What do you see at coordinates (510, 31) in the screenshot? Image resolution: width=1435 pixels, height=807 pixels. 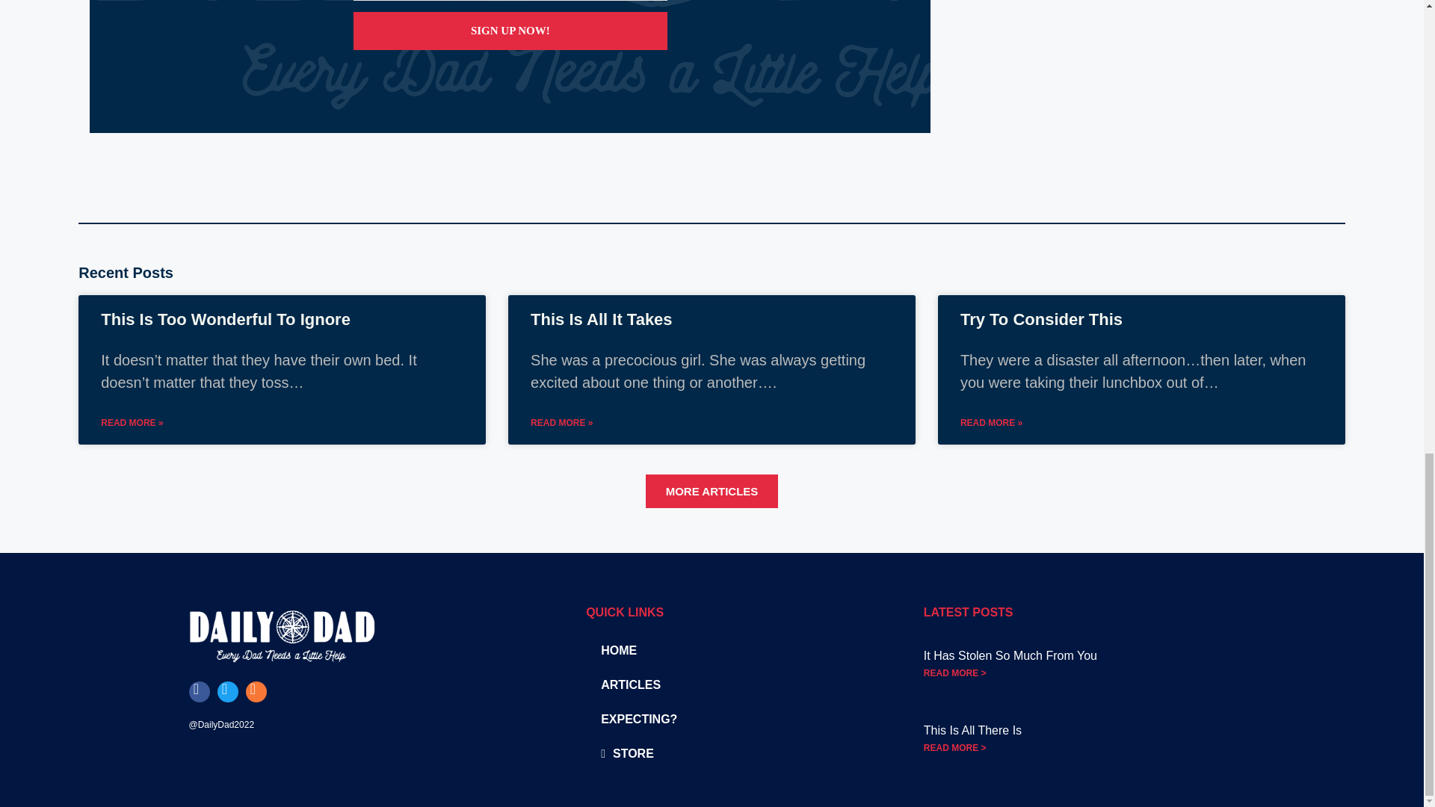 I see `SIGN UP NOW!` at bounding box center [510, 31].